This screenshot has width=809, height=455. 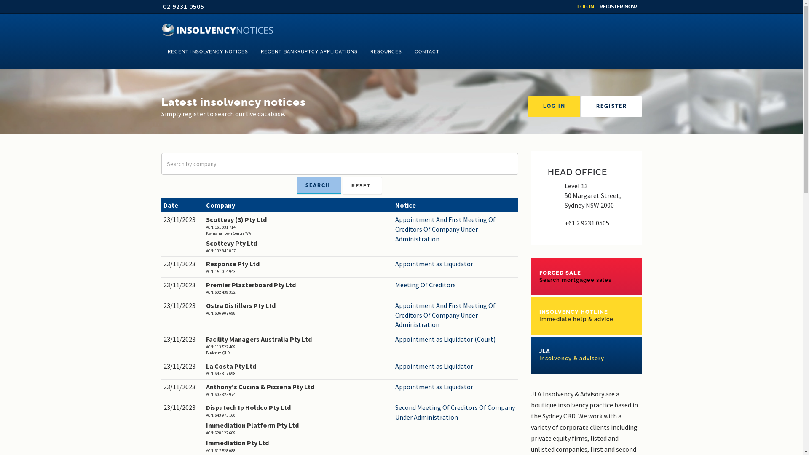 What do you see at coordinates (586, 7) in the screenshot?
I see `LOG IN` at bounding box center [586, 7].